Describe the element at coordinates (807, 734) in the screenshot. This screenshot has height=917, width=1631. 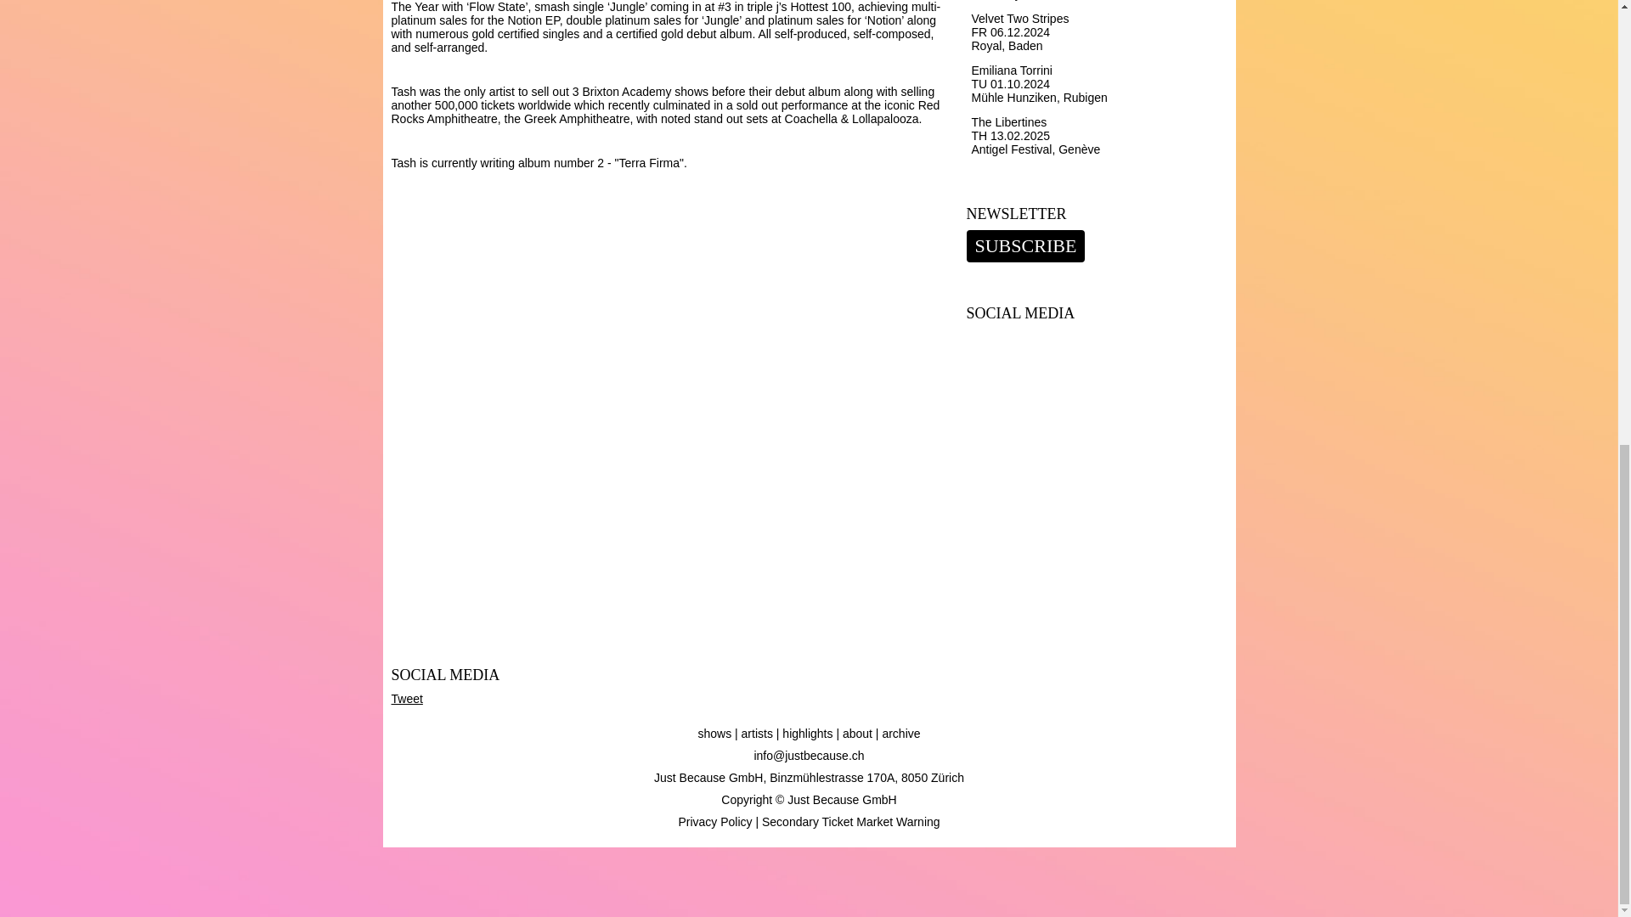
I see `highlights` at that location.